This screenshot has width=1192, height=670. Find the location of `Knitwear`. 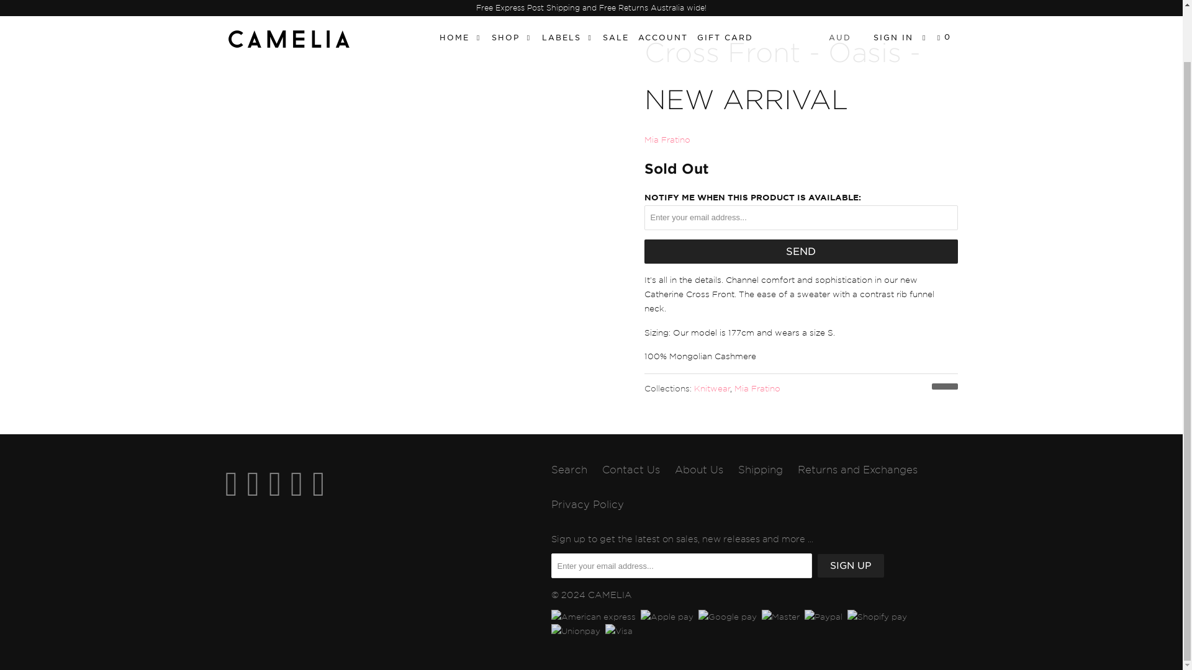

Knitwear is located at coordinates (711, 388).